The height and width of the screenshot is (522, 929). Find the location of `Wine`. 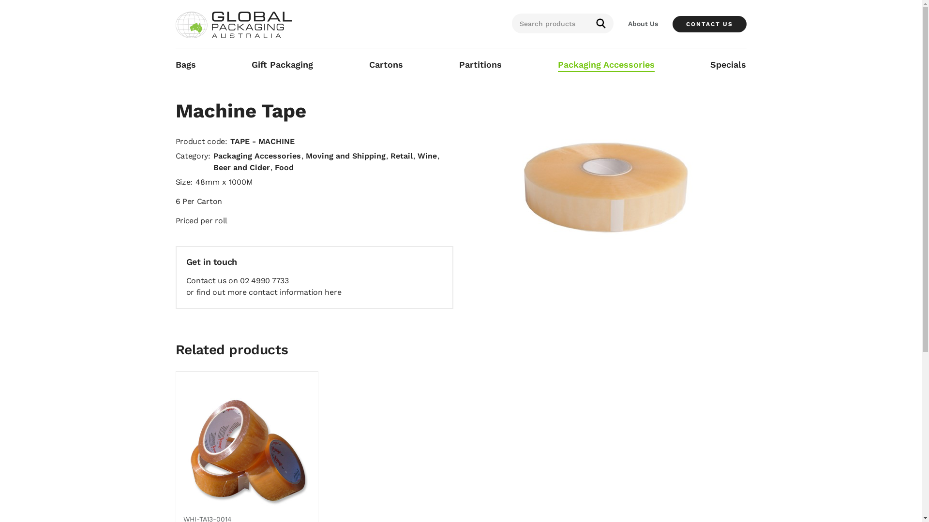

Wine is located at coordinates (427, 156).